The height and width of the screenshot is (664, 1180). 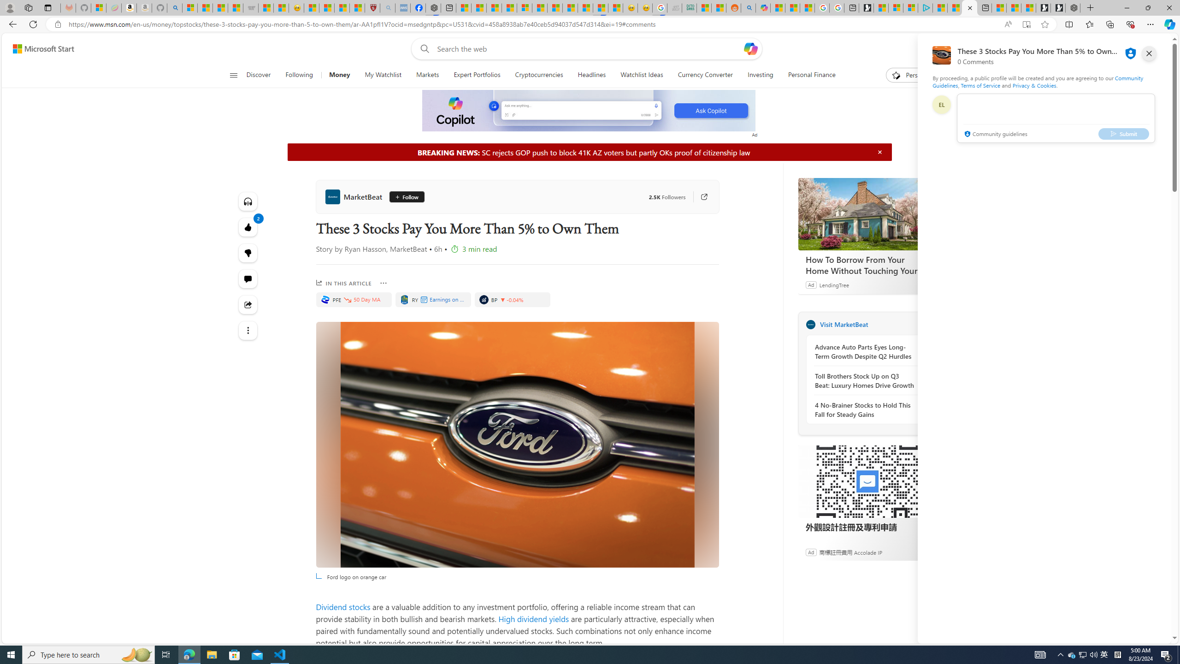 What do you see at coordinates (879, 152) in the screenshot?
I see `Hide` at bounding box center [879, 152].